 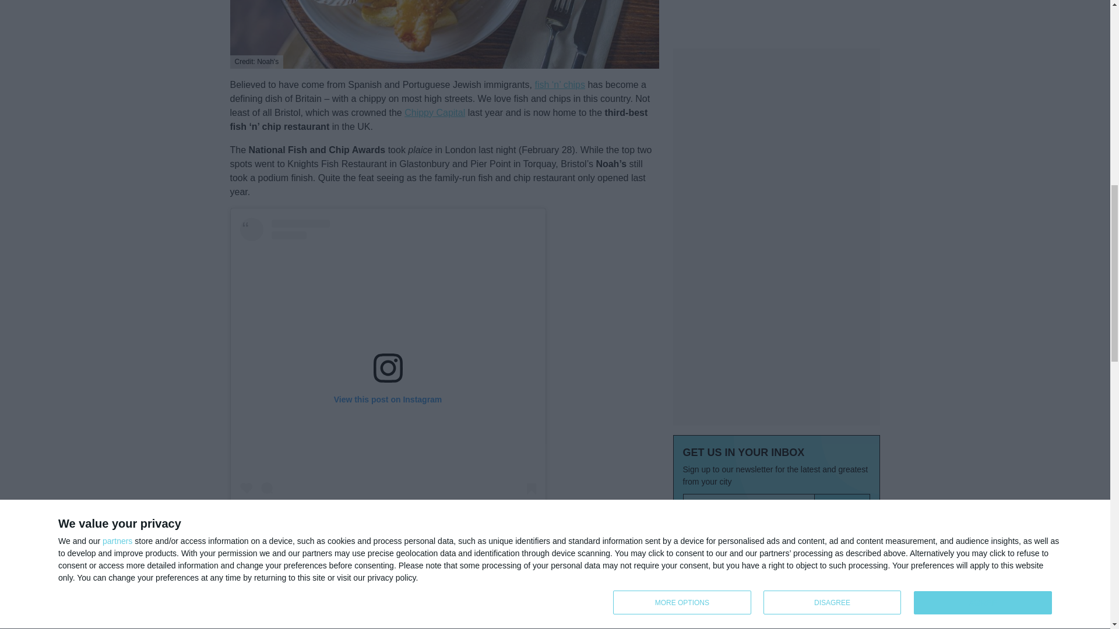 What do you see at coordinates (695, 492) in the screenshot?
I see `JULY 26, 2024` at bounding box center [695, 492].